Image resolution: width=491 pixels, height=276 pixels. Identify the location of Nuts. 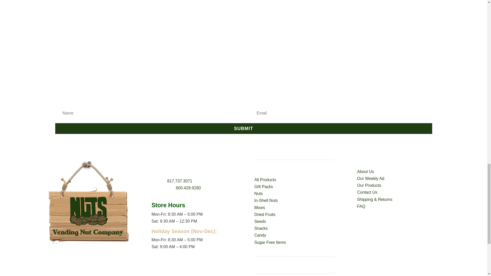
(258, 193).